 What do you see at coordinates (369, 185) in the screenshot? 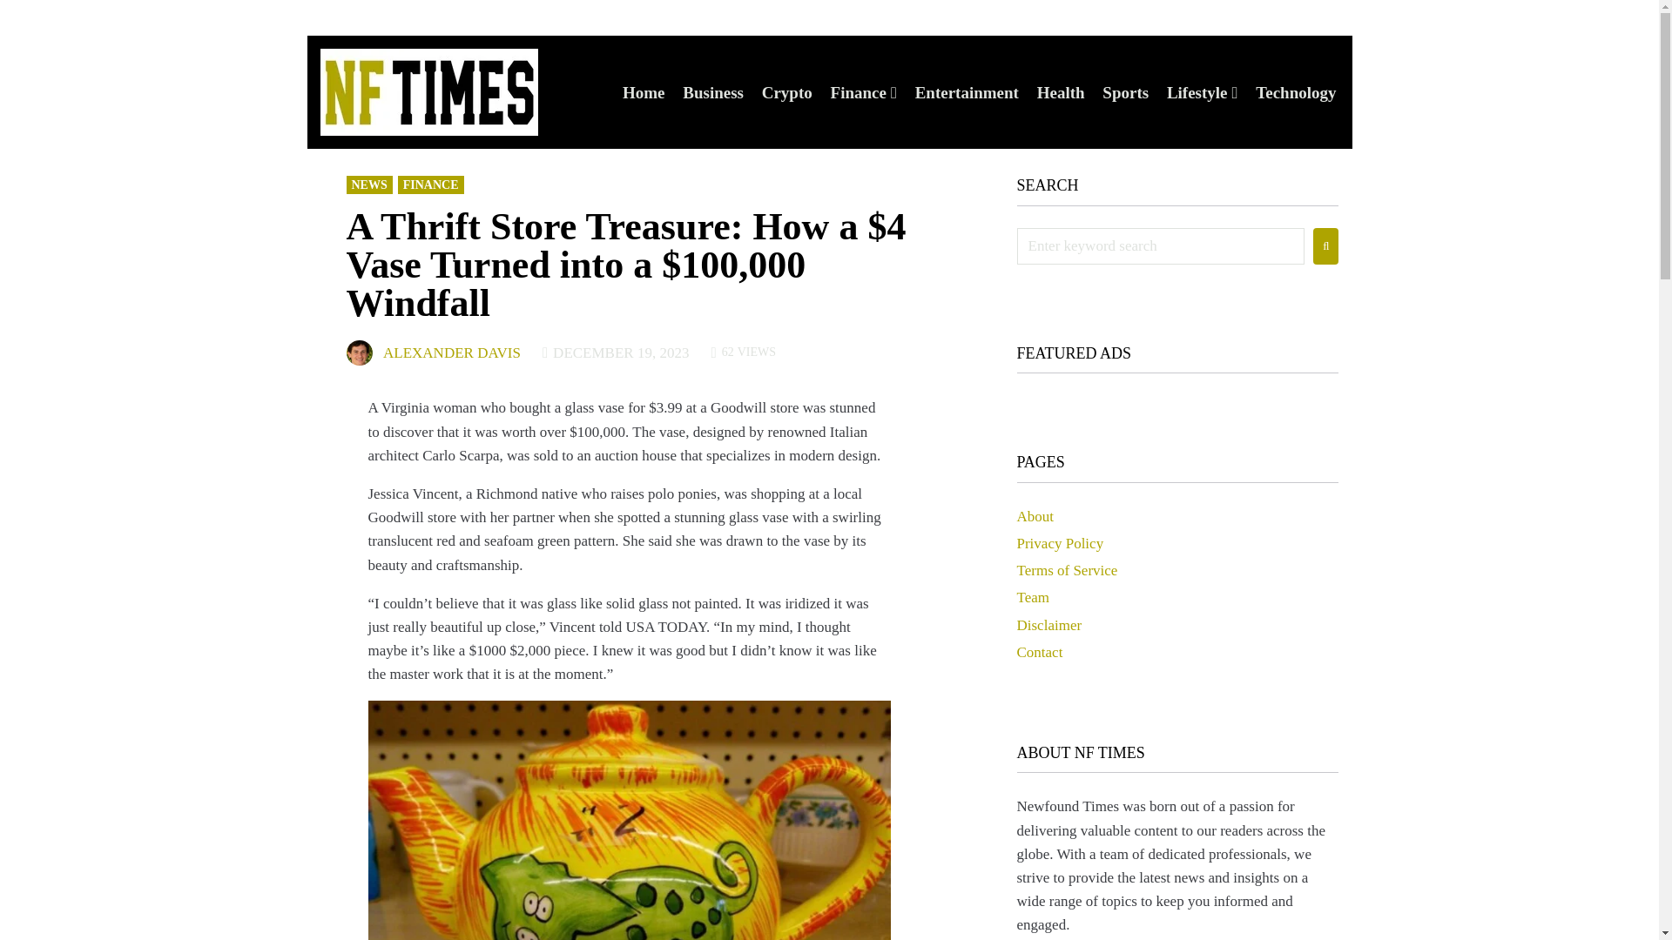
I see `NEWS` at bounding box center [369, 185].